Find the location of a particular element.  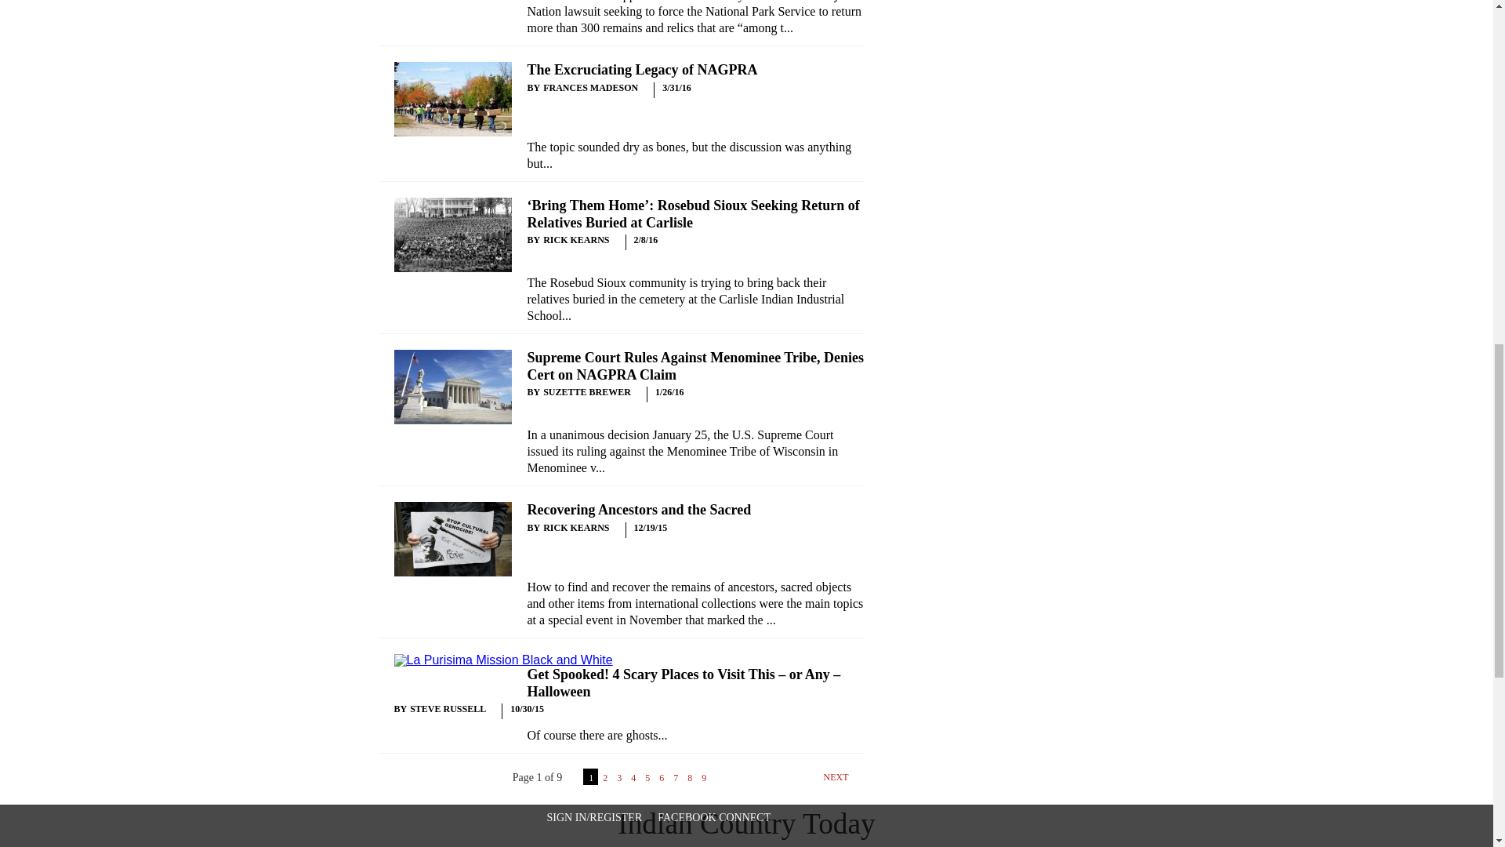

Carlisle Students Wikipedia is located at coordinates (451, 234).